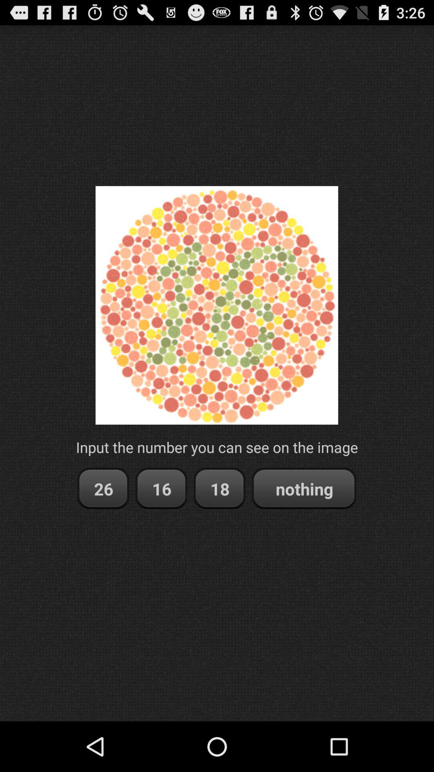  What do you see at coordinates (219, 489) in the screenshot?
I see `press the item to the left of the nothing item` at bounding box center [219, 489].